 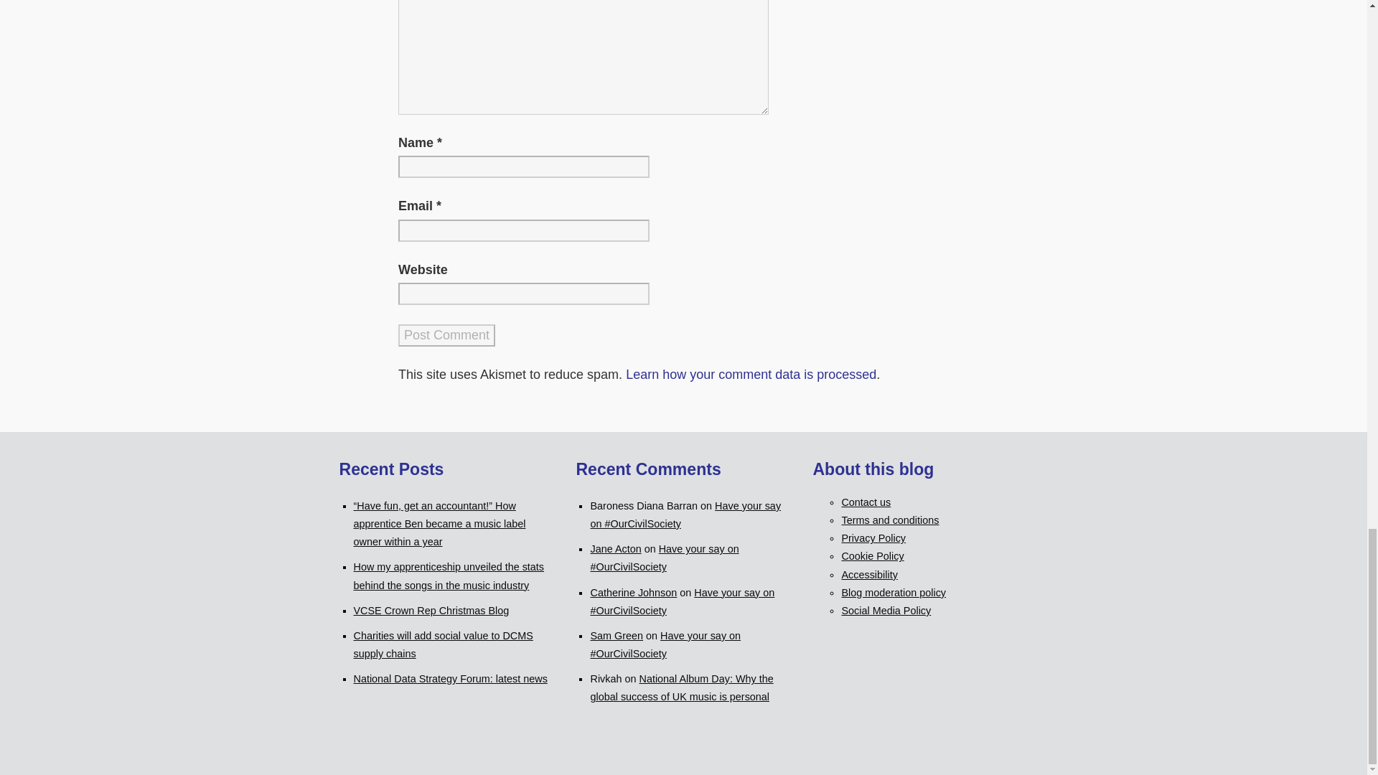 What do you see at coordinates (889, 520) in the screenshot?
I see `Terms and conditions` at bounding box center [889, 520].